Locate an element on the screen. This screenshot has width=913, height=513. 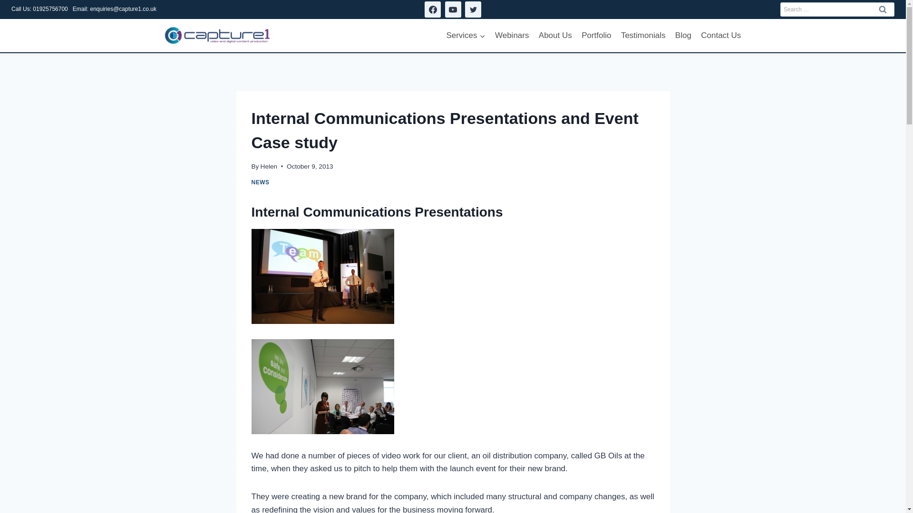
Search is located at coordinates (883, 9).